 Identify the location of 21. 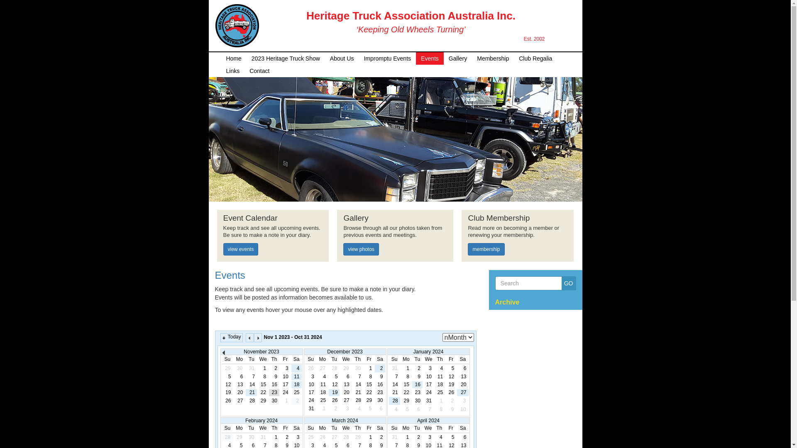
(358, 392).